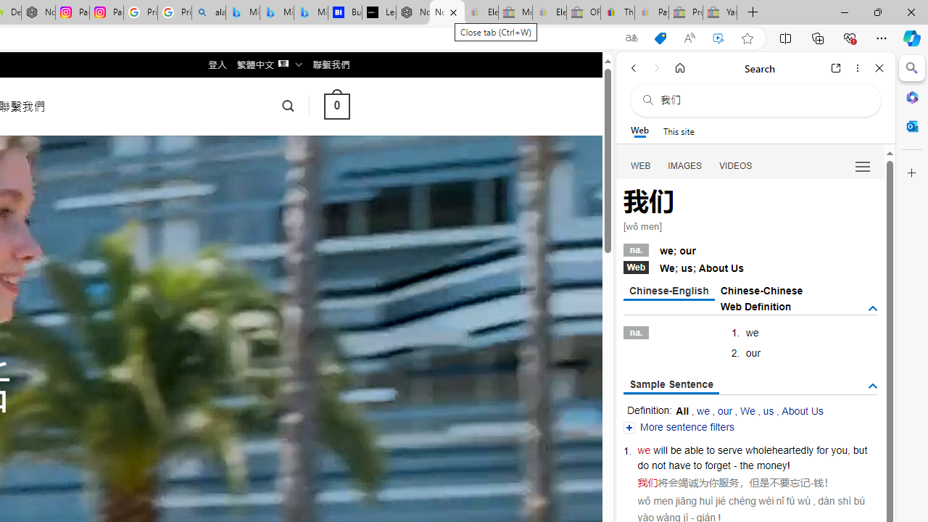  Describe the element at coordinates (848, 449) in the screenshot. I see `,` at that location.